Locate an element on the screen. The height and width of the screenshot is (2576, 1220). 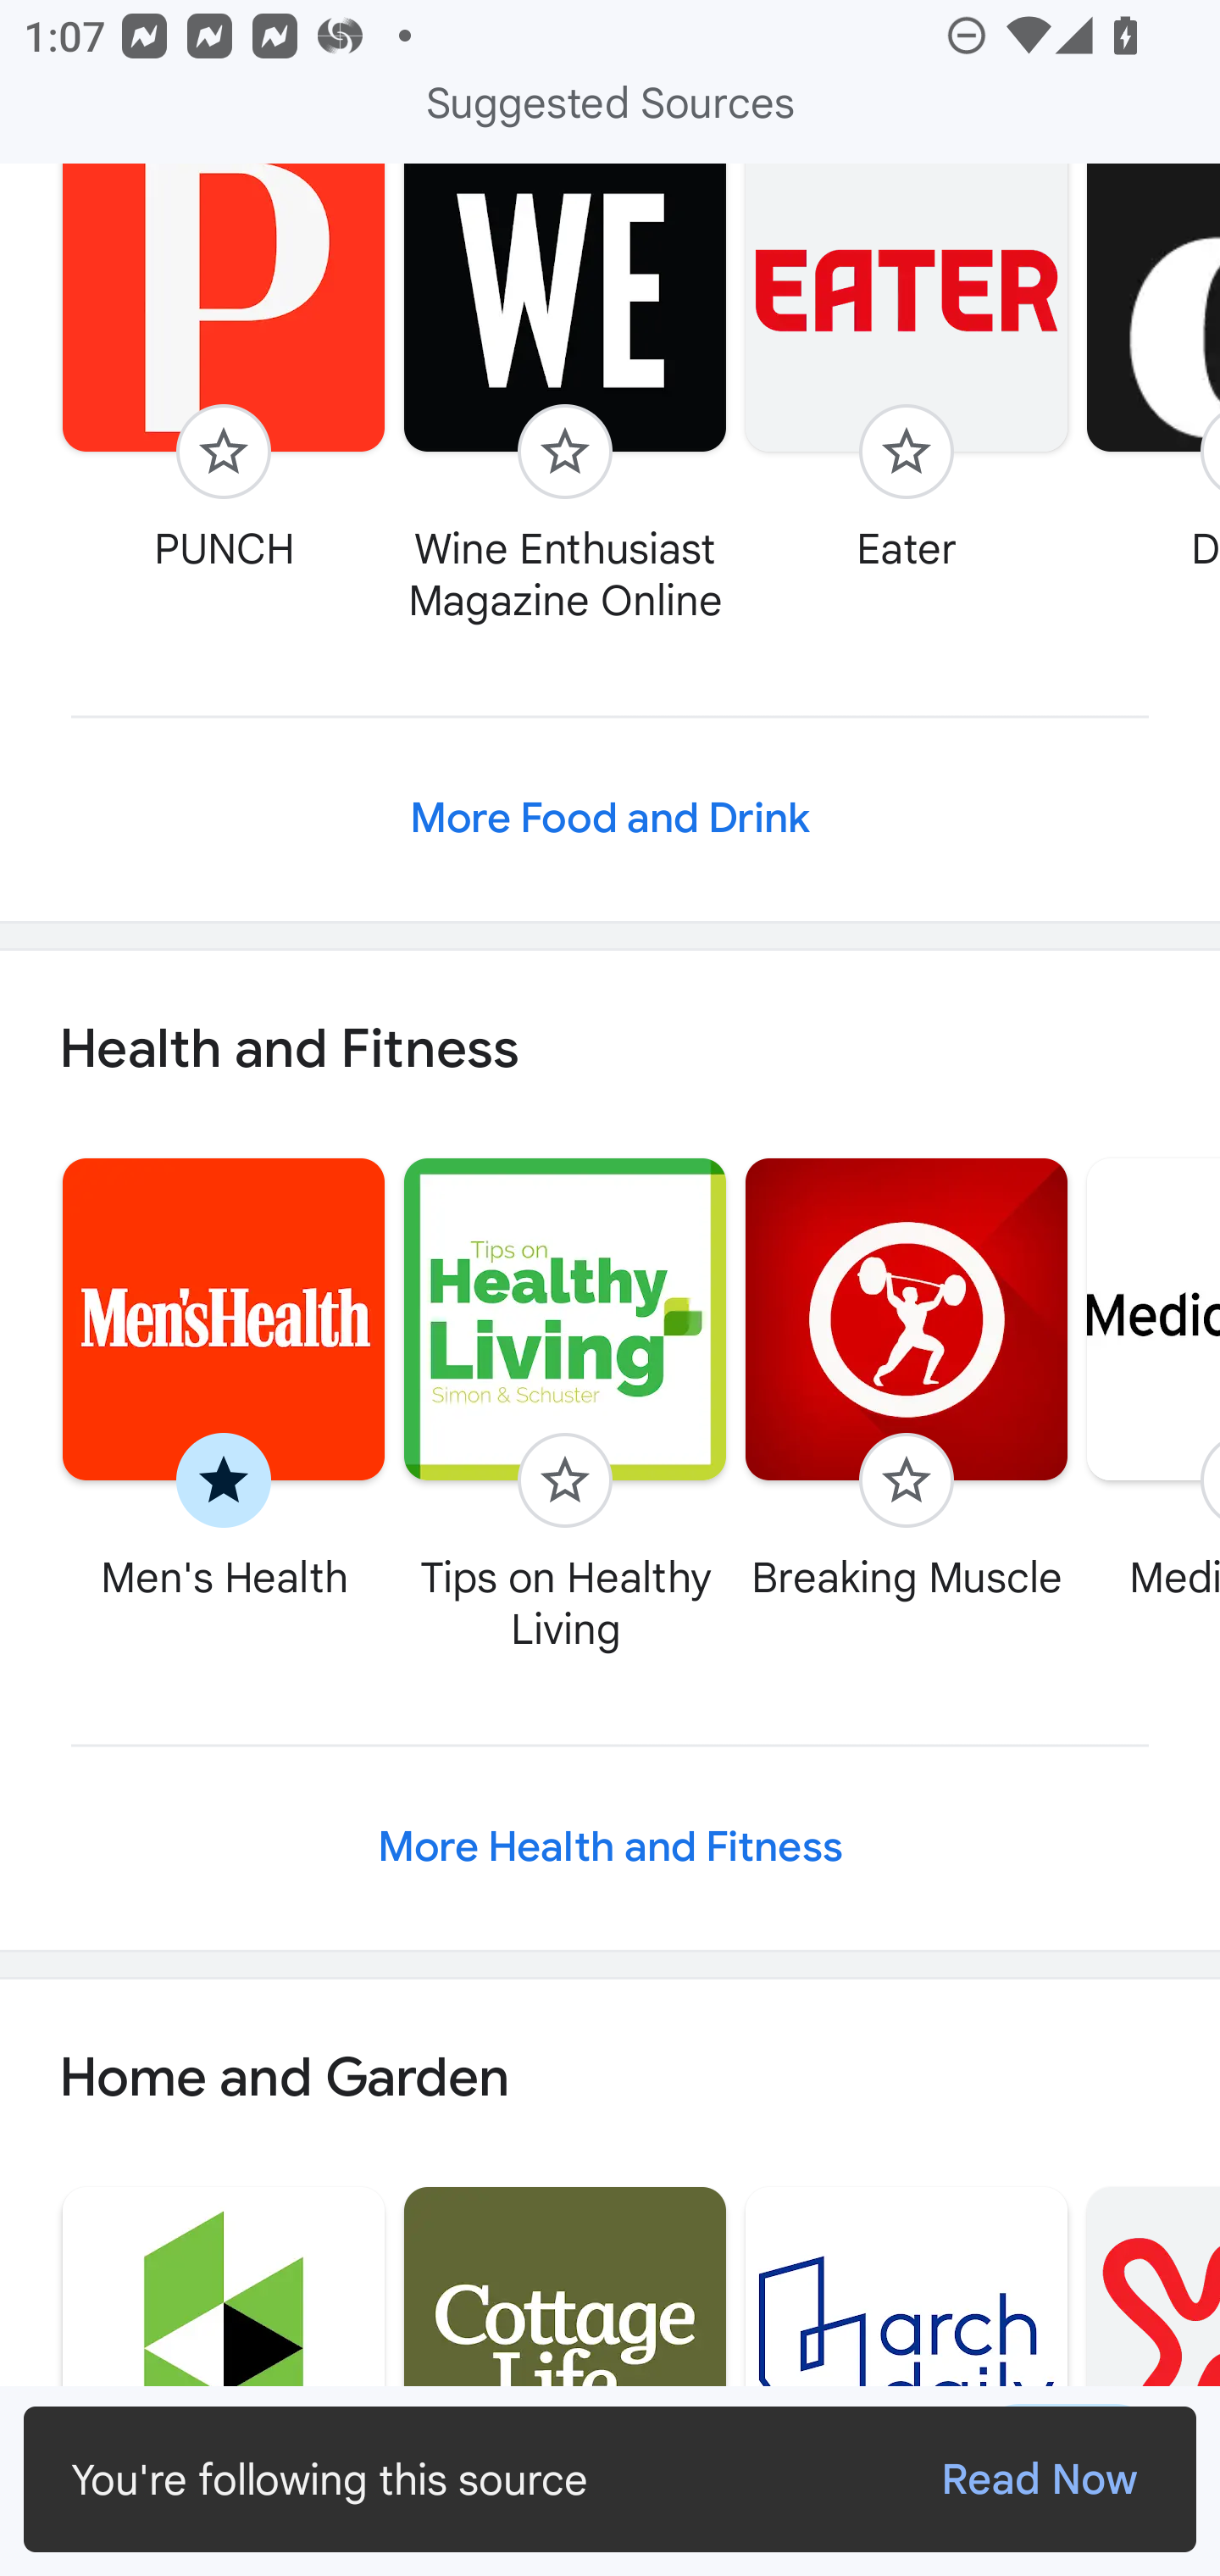
Read Now is located at coordinates (1039, 2479).